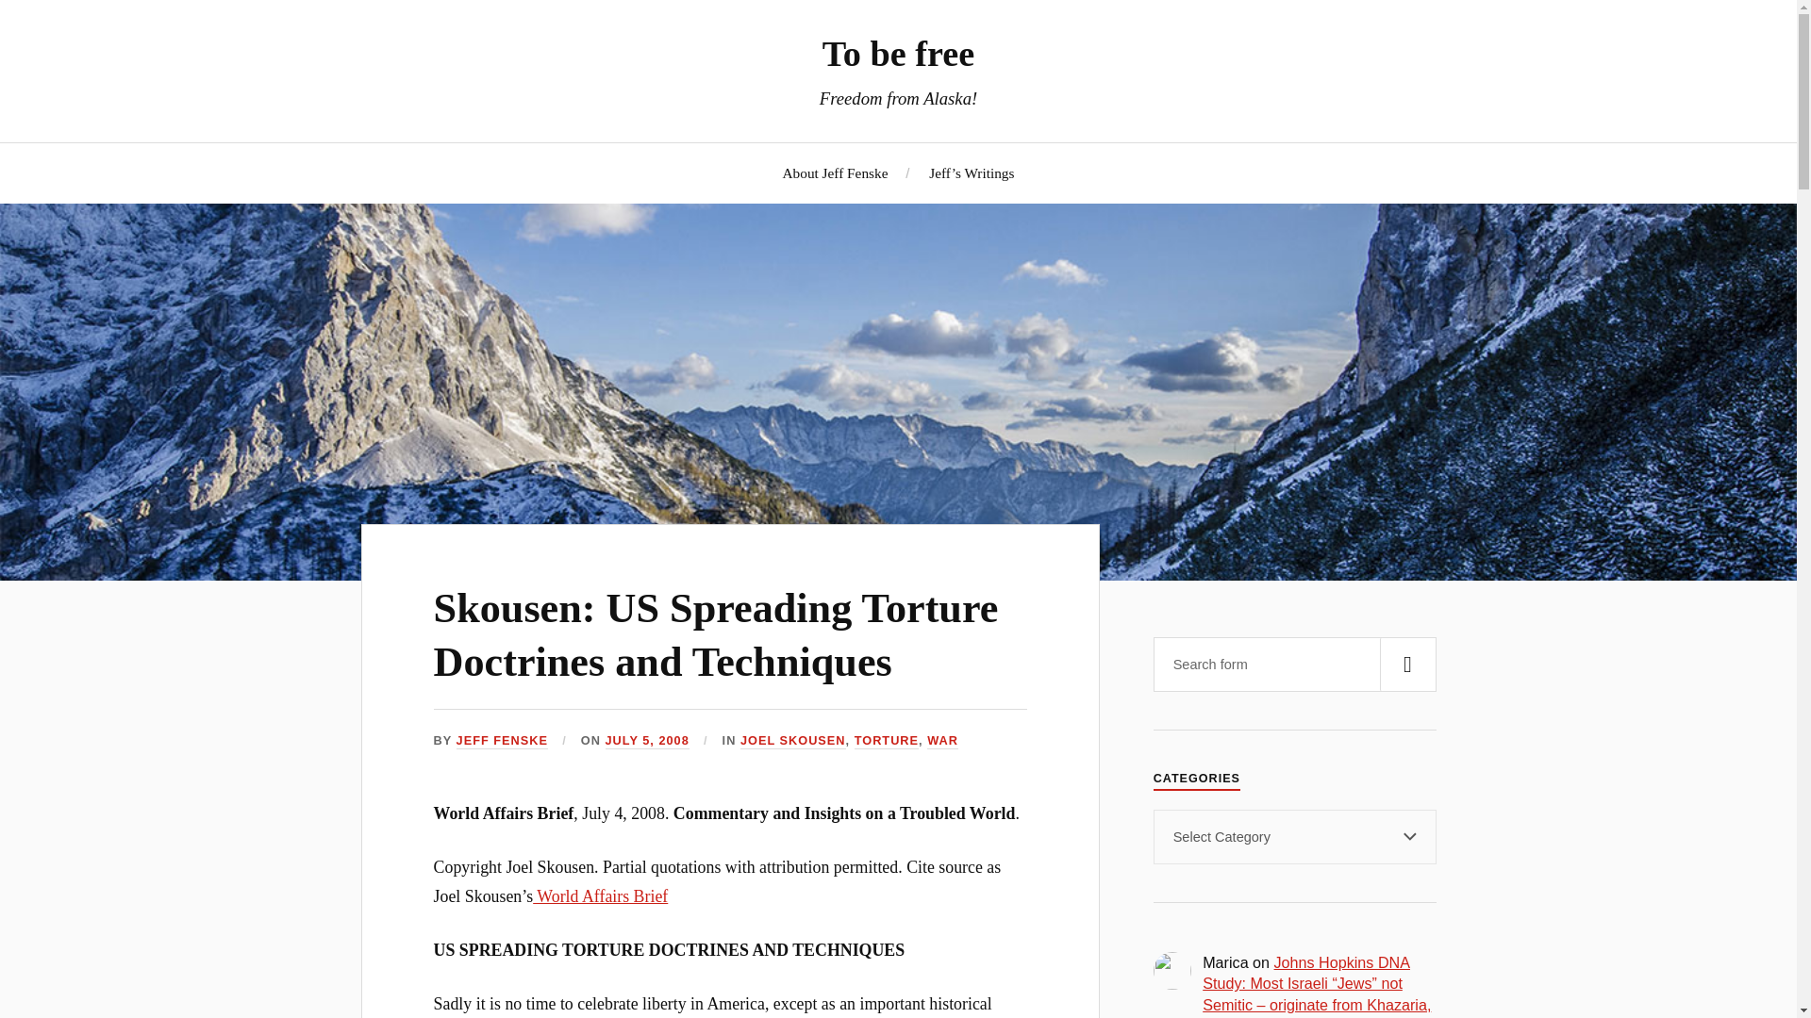 The height and width of the screenshot is (1018, 1811). What do you see at coordinates (502, 741) in the screenshot?
I see `Posts by Jeff Fenske` at bounding box center [502, 741].